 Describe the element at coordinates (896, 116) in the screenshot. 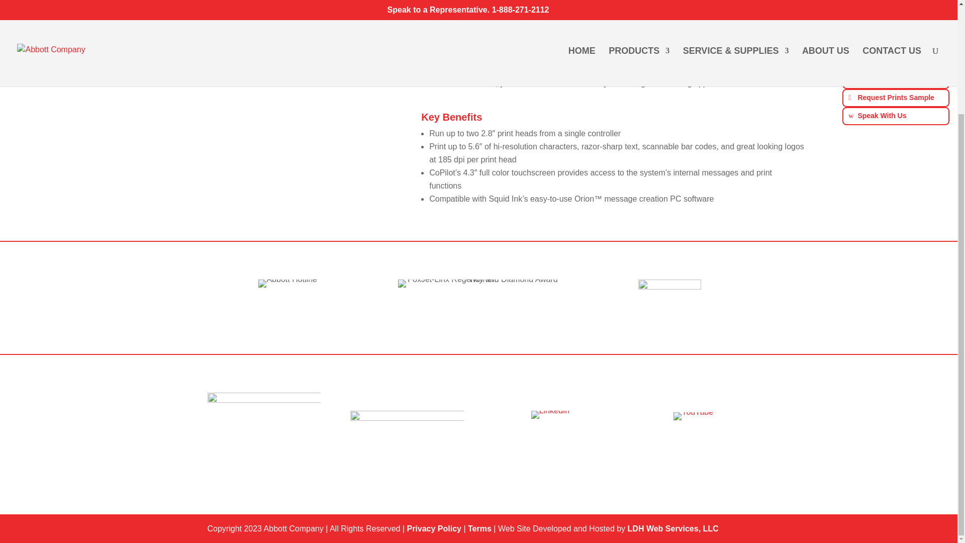

I see `Speak With Us` at that location.